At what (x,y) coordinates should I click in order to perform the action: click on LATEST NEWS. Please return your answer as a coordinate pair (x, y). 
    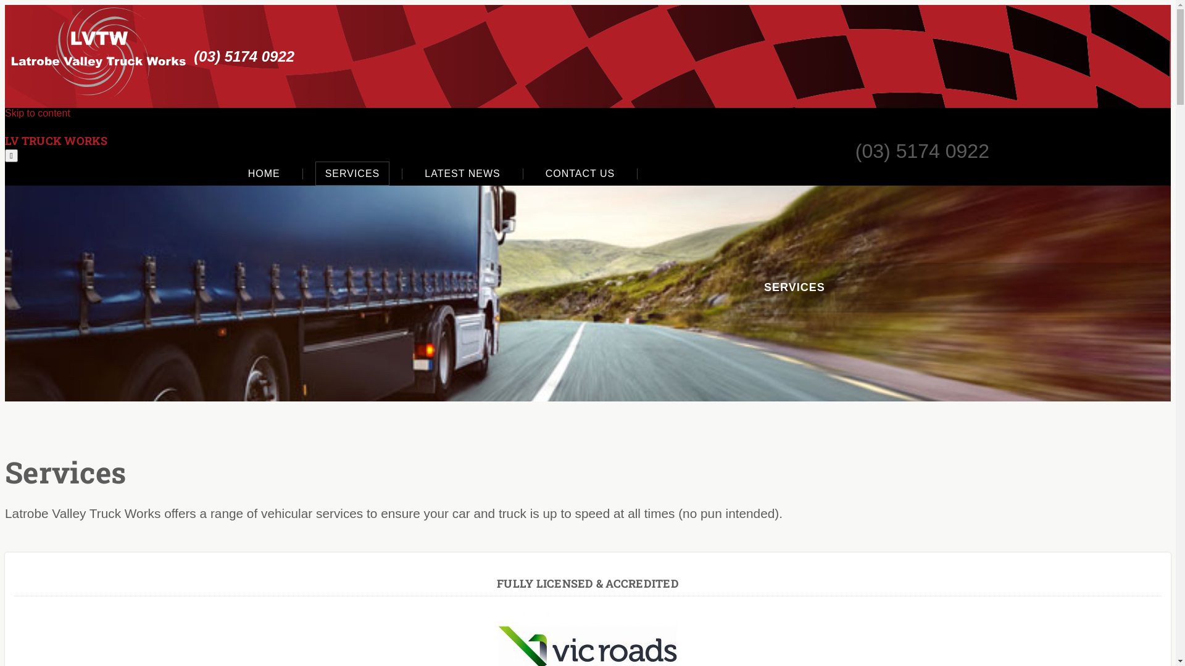
    Looking at the image, I should click on (462, 174).